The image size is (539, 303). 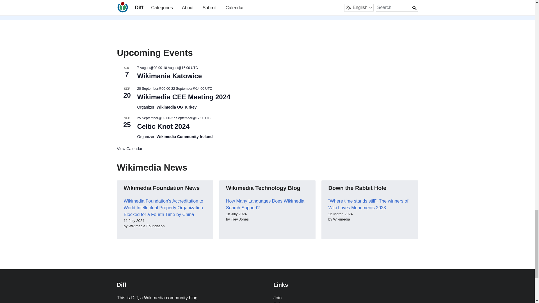 I want to click on Subscribe, so click(x=286, y=2).